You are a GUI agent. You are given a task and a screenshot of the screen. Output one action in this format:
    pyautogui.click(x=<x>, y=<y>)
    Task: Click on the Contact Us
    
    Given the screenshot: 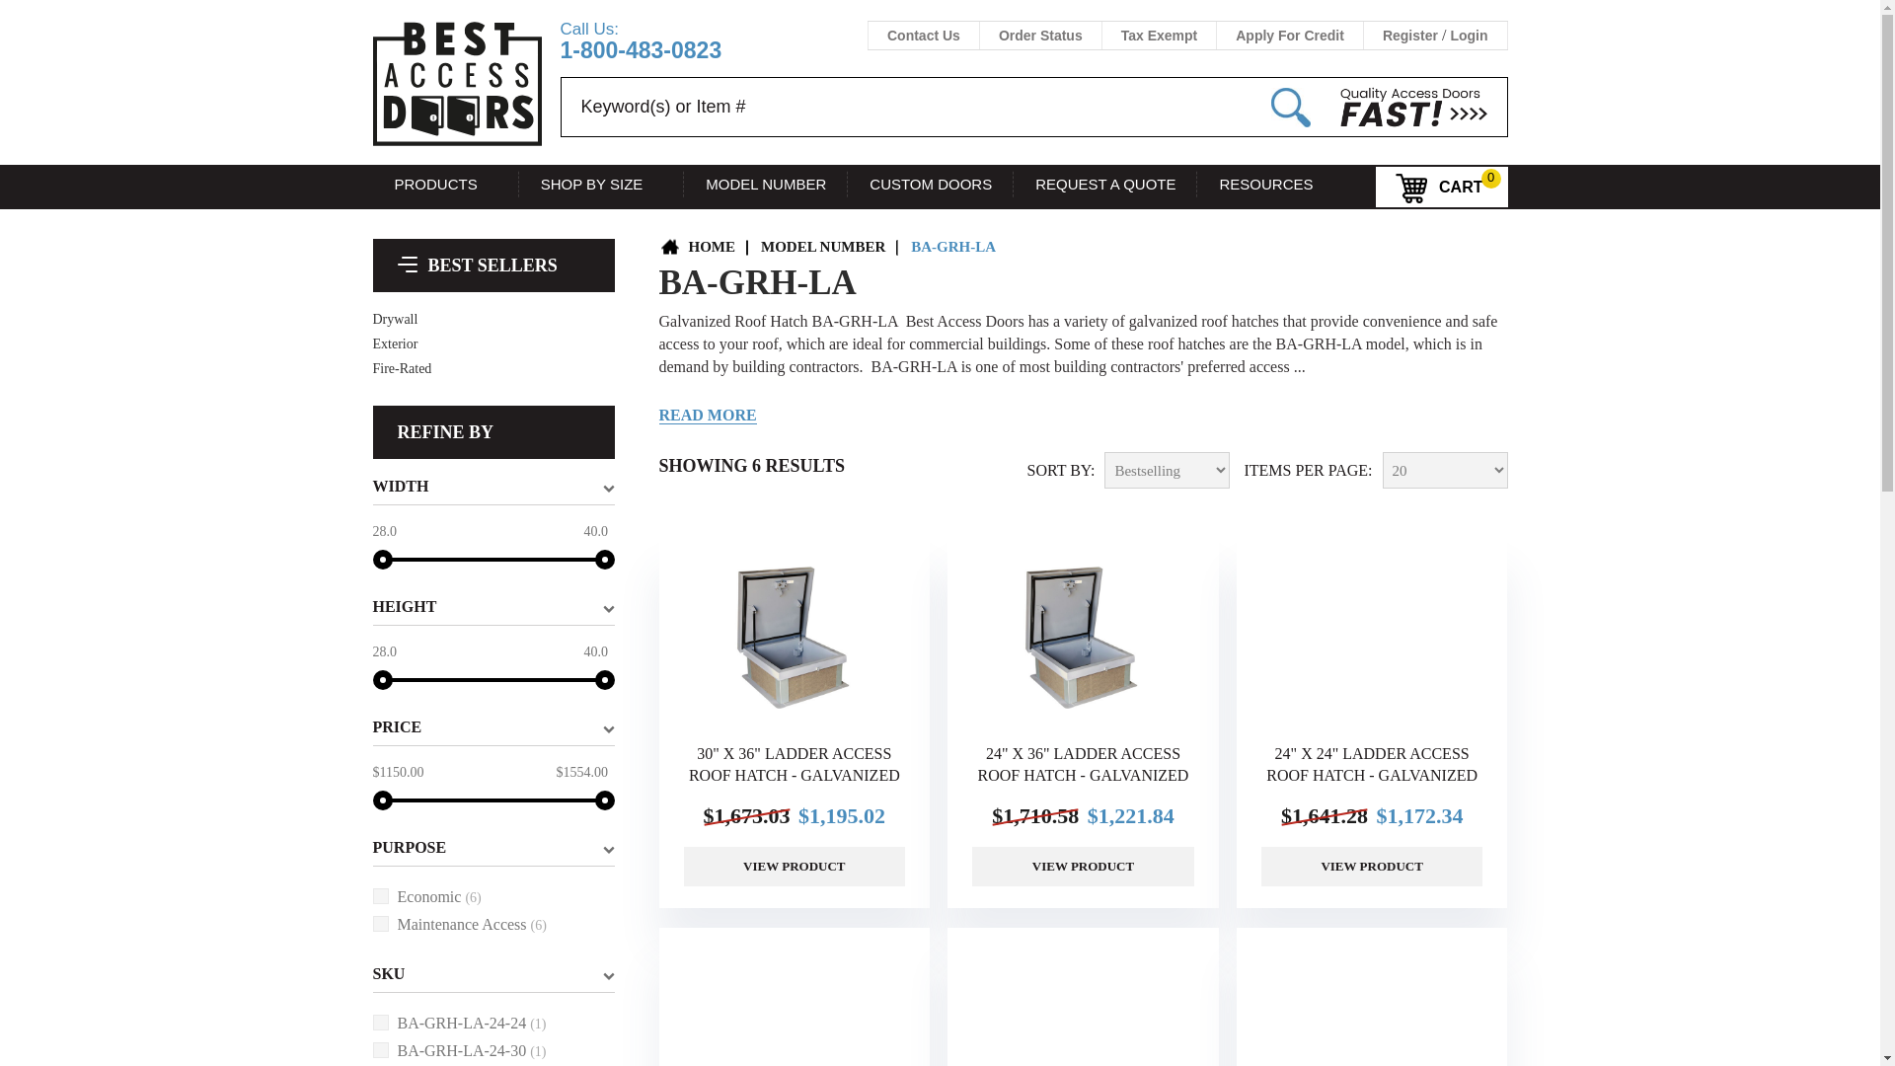 What is the action you would take?
    pyautogui.click(x=924, y=36)
    